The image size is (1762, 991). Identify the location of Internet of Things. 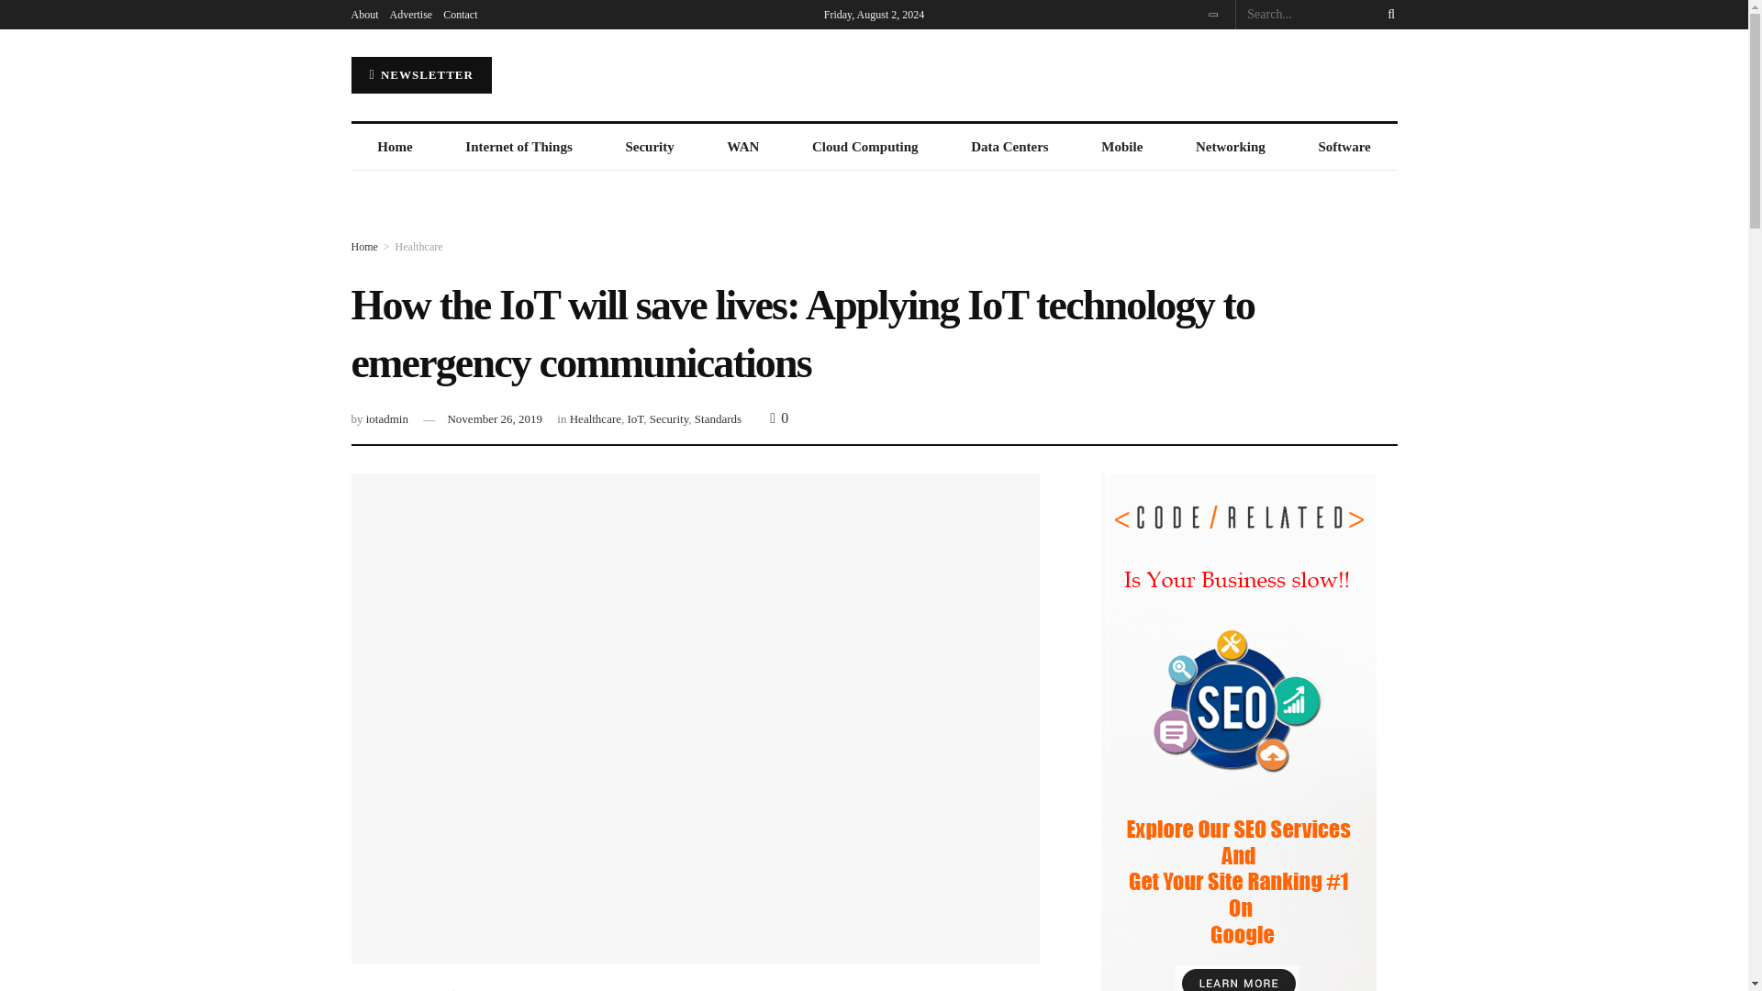
(519, 147).